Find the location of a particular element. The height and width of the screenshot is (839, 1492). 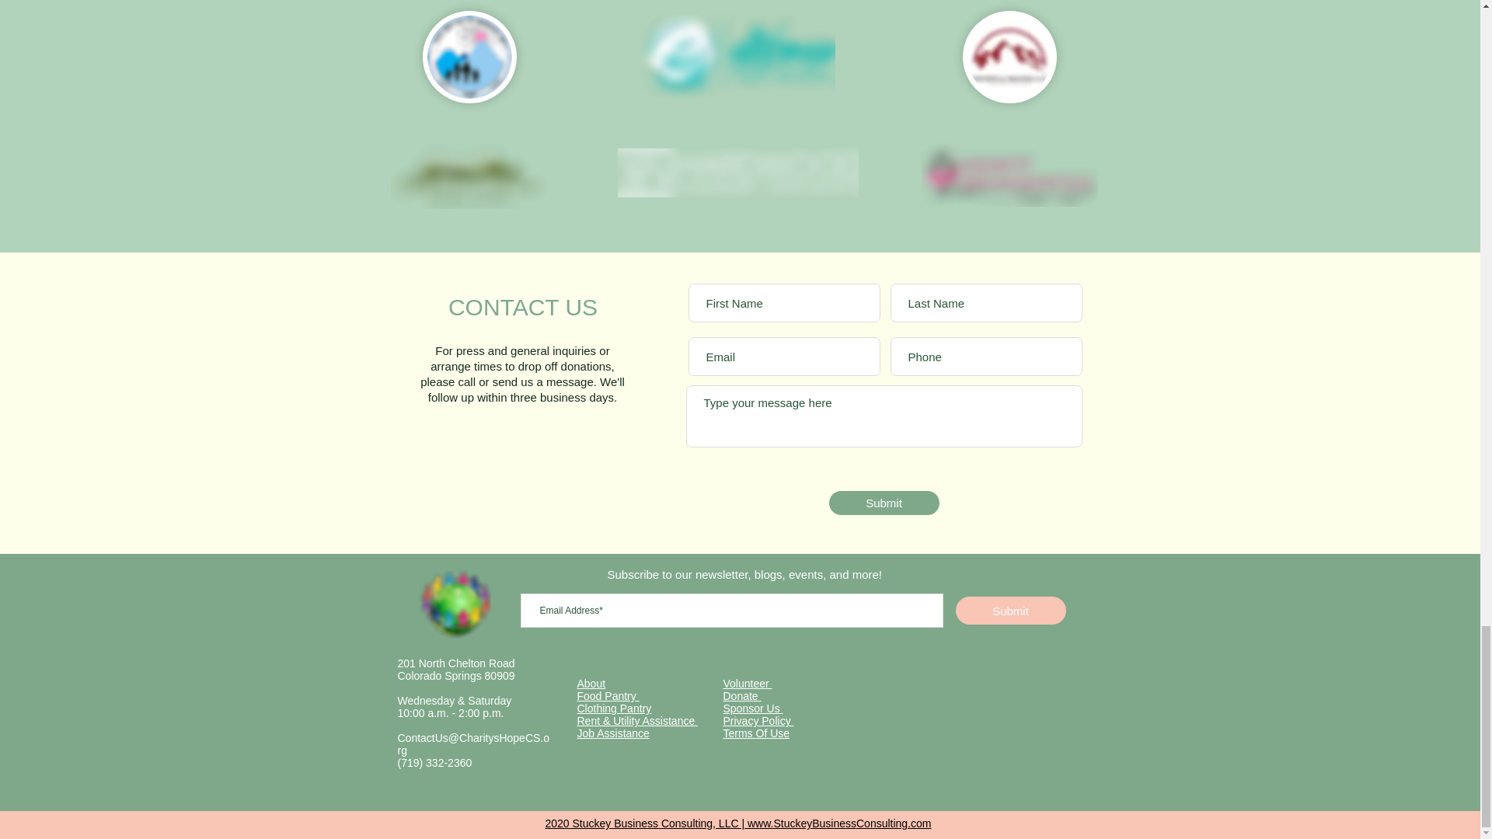

Submit is located at coordinates (1011, 610).